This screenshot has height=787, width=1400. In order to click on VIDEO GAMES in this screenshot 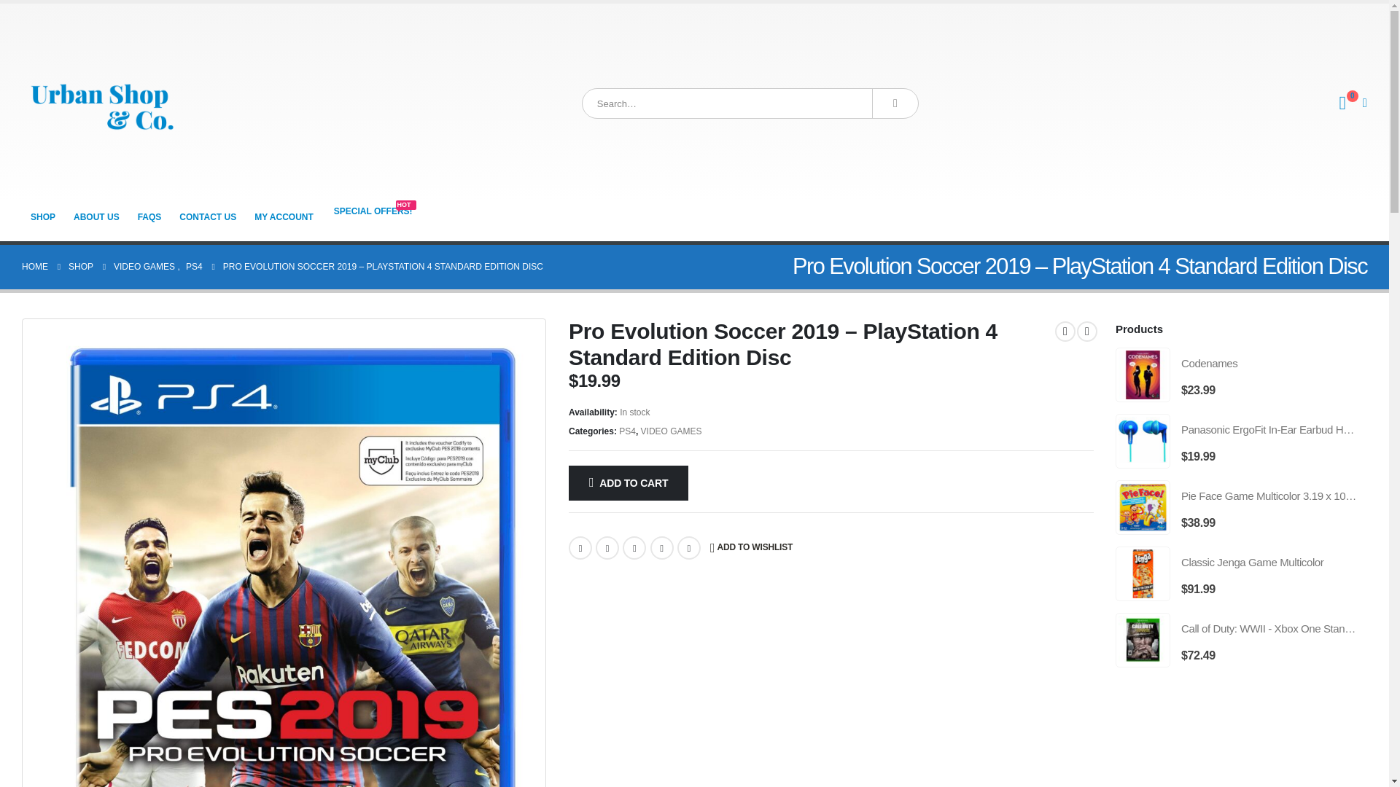, I will do `click(672, 431)`.